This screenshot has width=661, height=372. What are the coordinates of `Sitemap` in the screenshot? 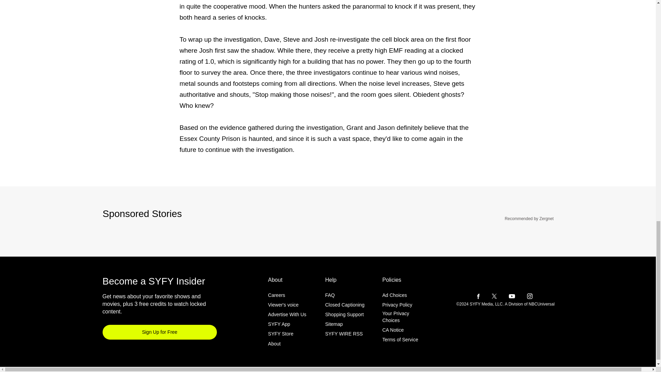 It's located at (334, 324).